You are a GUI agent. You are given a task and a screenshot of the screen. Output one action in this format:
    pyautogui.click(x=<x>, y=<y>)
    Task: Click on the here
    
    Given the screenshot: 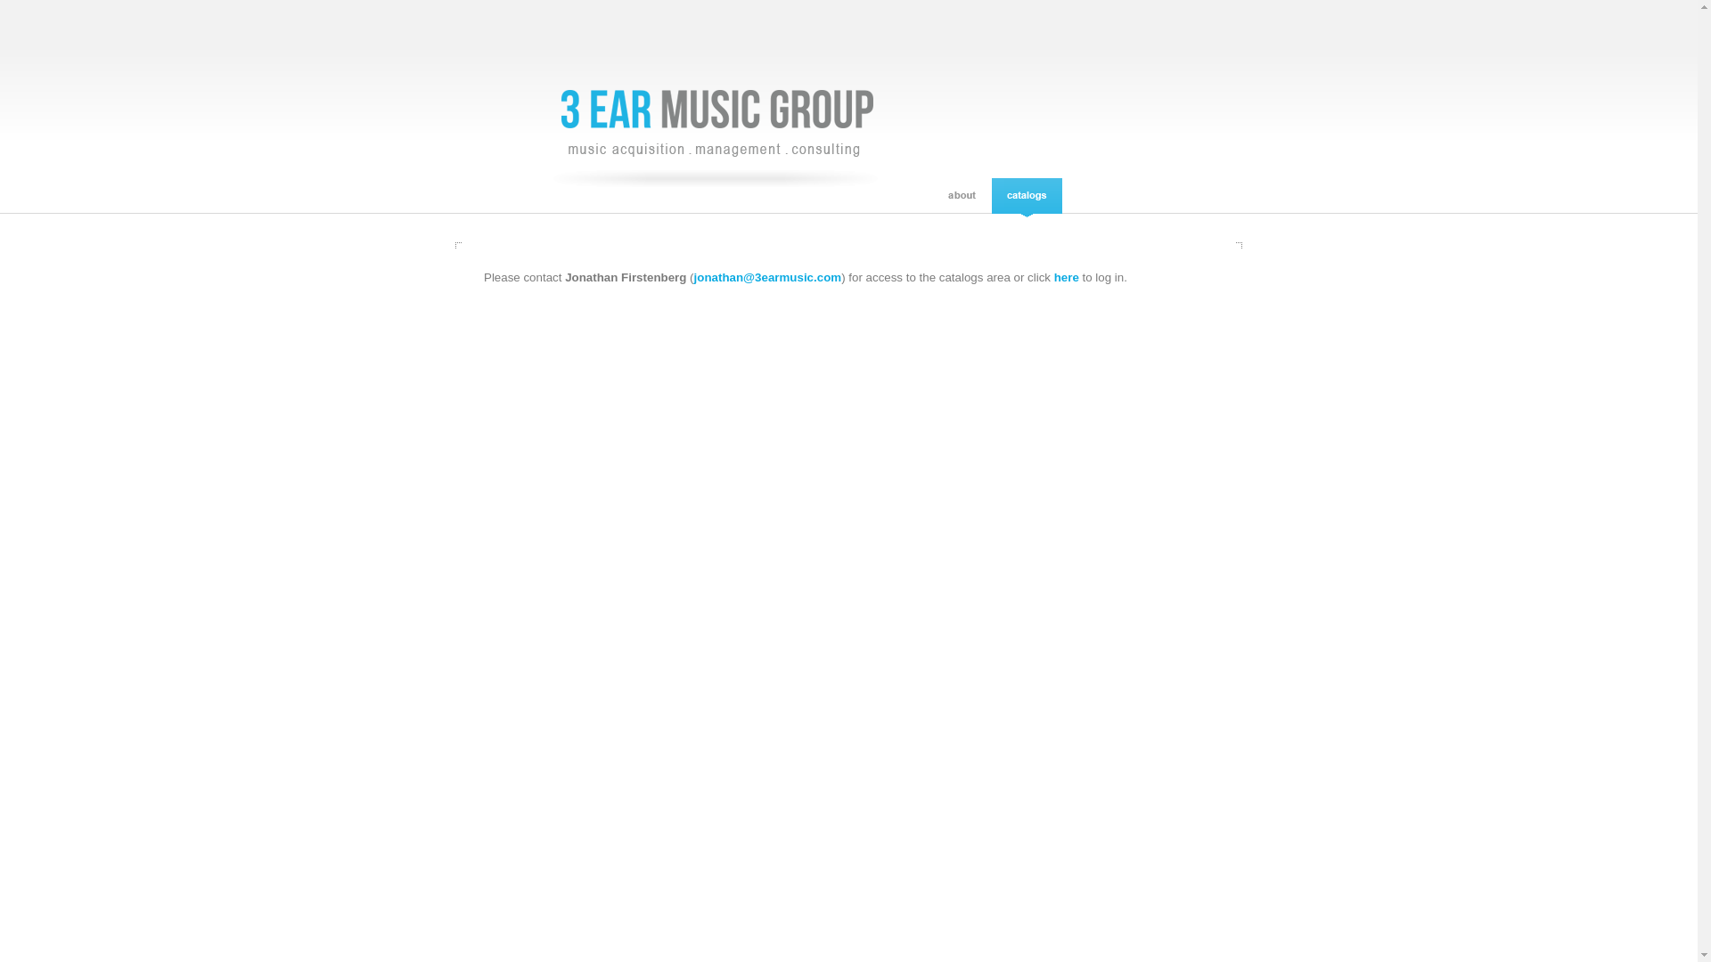 What is the action you would take?
    pyautogui.click(x=1067, y=278)
    